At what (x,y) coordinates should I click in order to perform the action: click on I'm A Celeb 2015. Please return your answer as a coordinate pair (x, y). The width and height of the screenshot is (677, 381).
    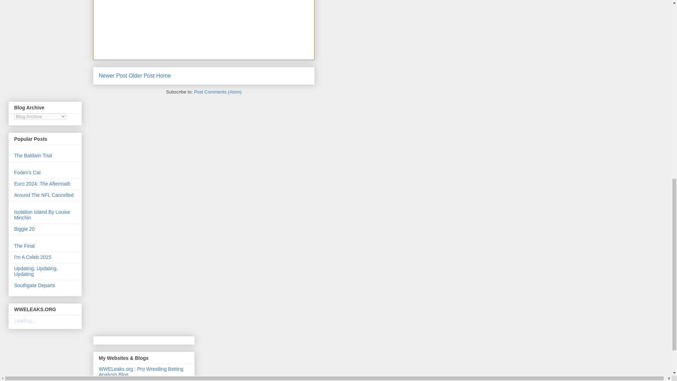
    Looking at the image, I should click on (32, 257).